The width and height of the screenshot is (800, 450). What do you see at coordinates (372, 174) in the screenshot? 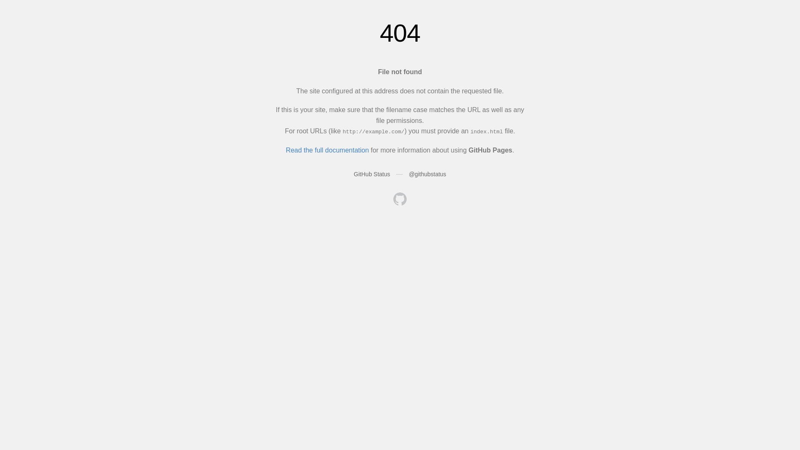
I see `GitHub Status` at bounding box center [372, 174].